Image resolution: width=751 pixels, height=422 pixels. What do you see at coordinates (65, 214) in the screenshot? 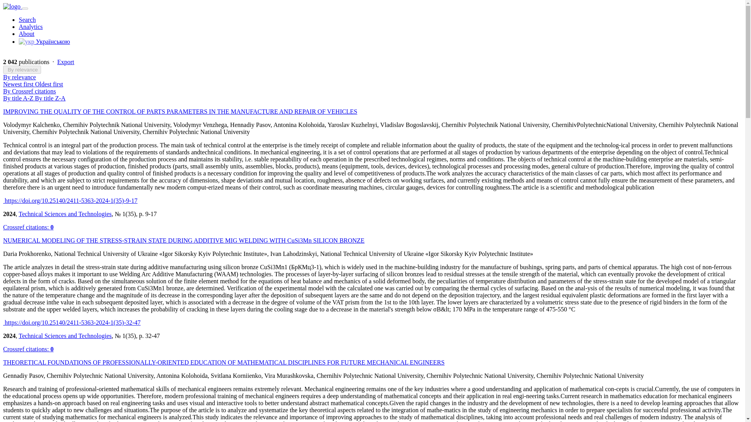
I see `Technical Sciences and Technologies` at bounding box center [65, 214].